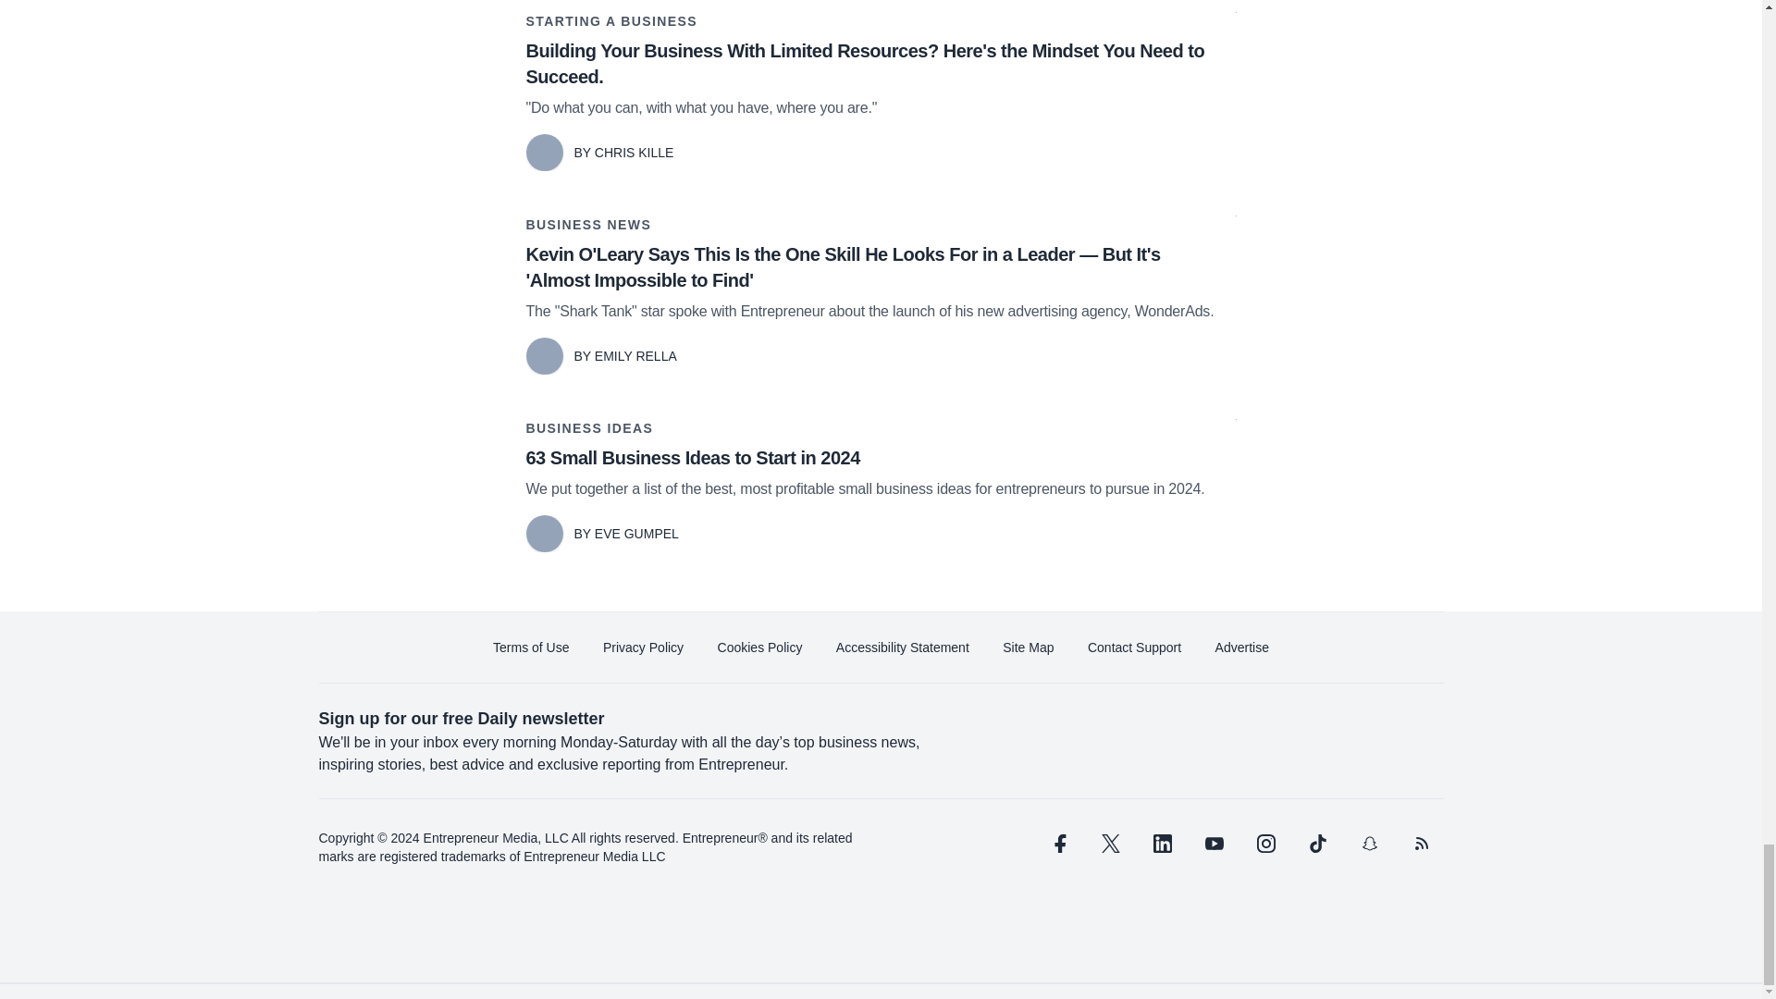  Describe the element at coordinates (1265, 844) in the screenshot. I see `instagram` at that location.